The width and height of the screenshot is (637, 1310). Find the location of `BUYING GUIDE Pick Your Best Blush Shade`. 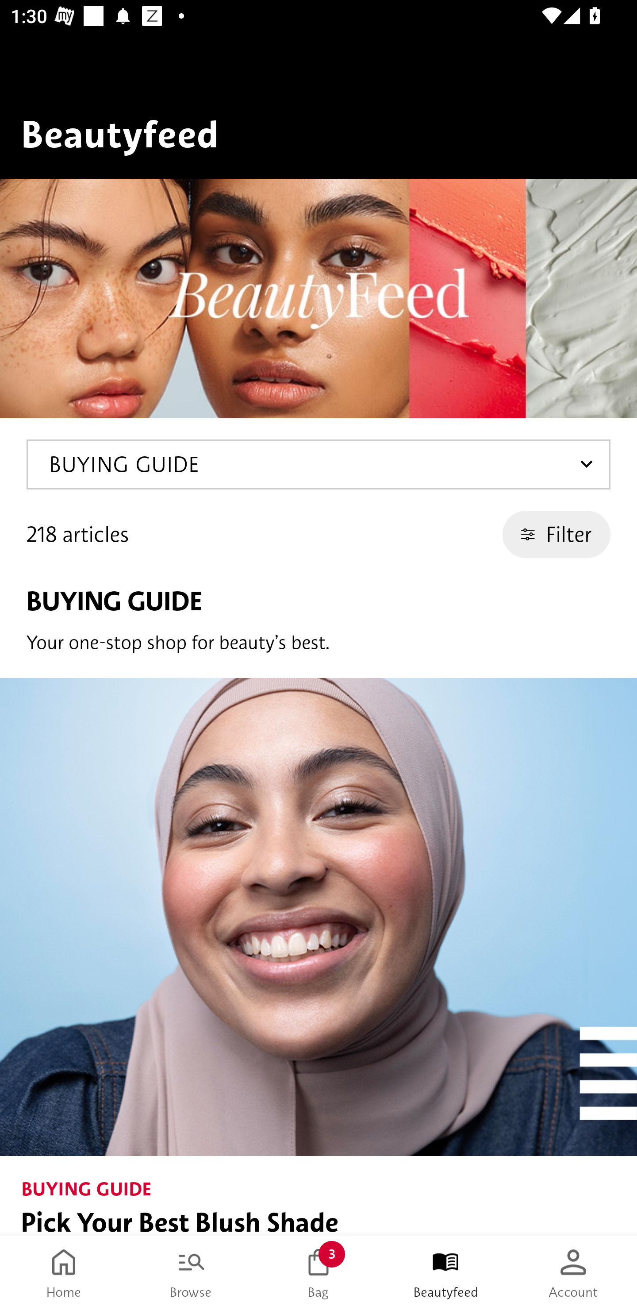

BUYING GUIDE Pick Your Best Blush Shade is located at coordinates (318, 957).